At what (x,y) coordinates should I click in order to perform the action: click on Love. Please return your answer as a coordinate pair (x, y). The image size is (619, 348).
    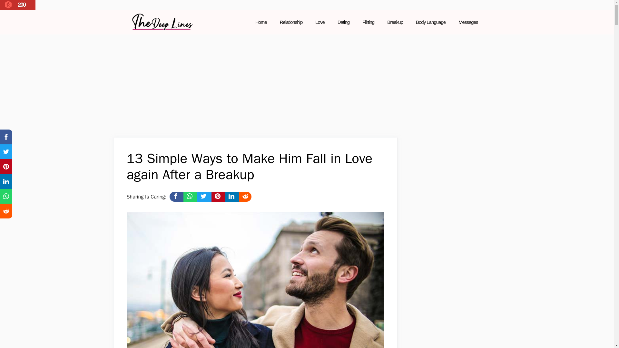
    Looking at the image, I should click on (320, 22).